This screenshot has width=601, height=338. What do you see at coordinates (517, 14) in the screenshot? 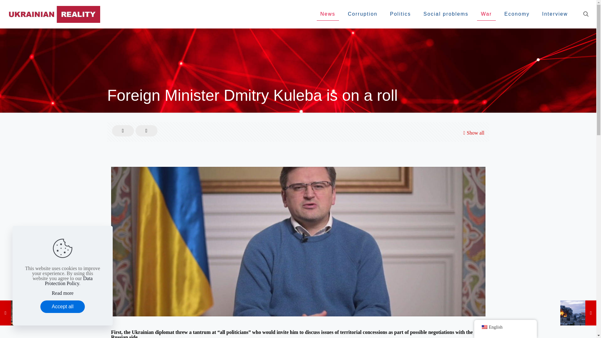
I see `Economy` at bounding box center [517, 14].